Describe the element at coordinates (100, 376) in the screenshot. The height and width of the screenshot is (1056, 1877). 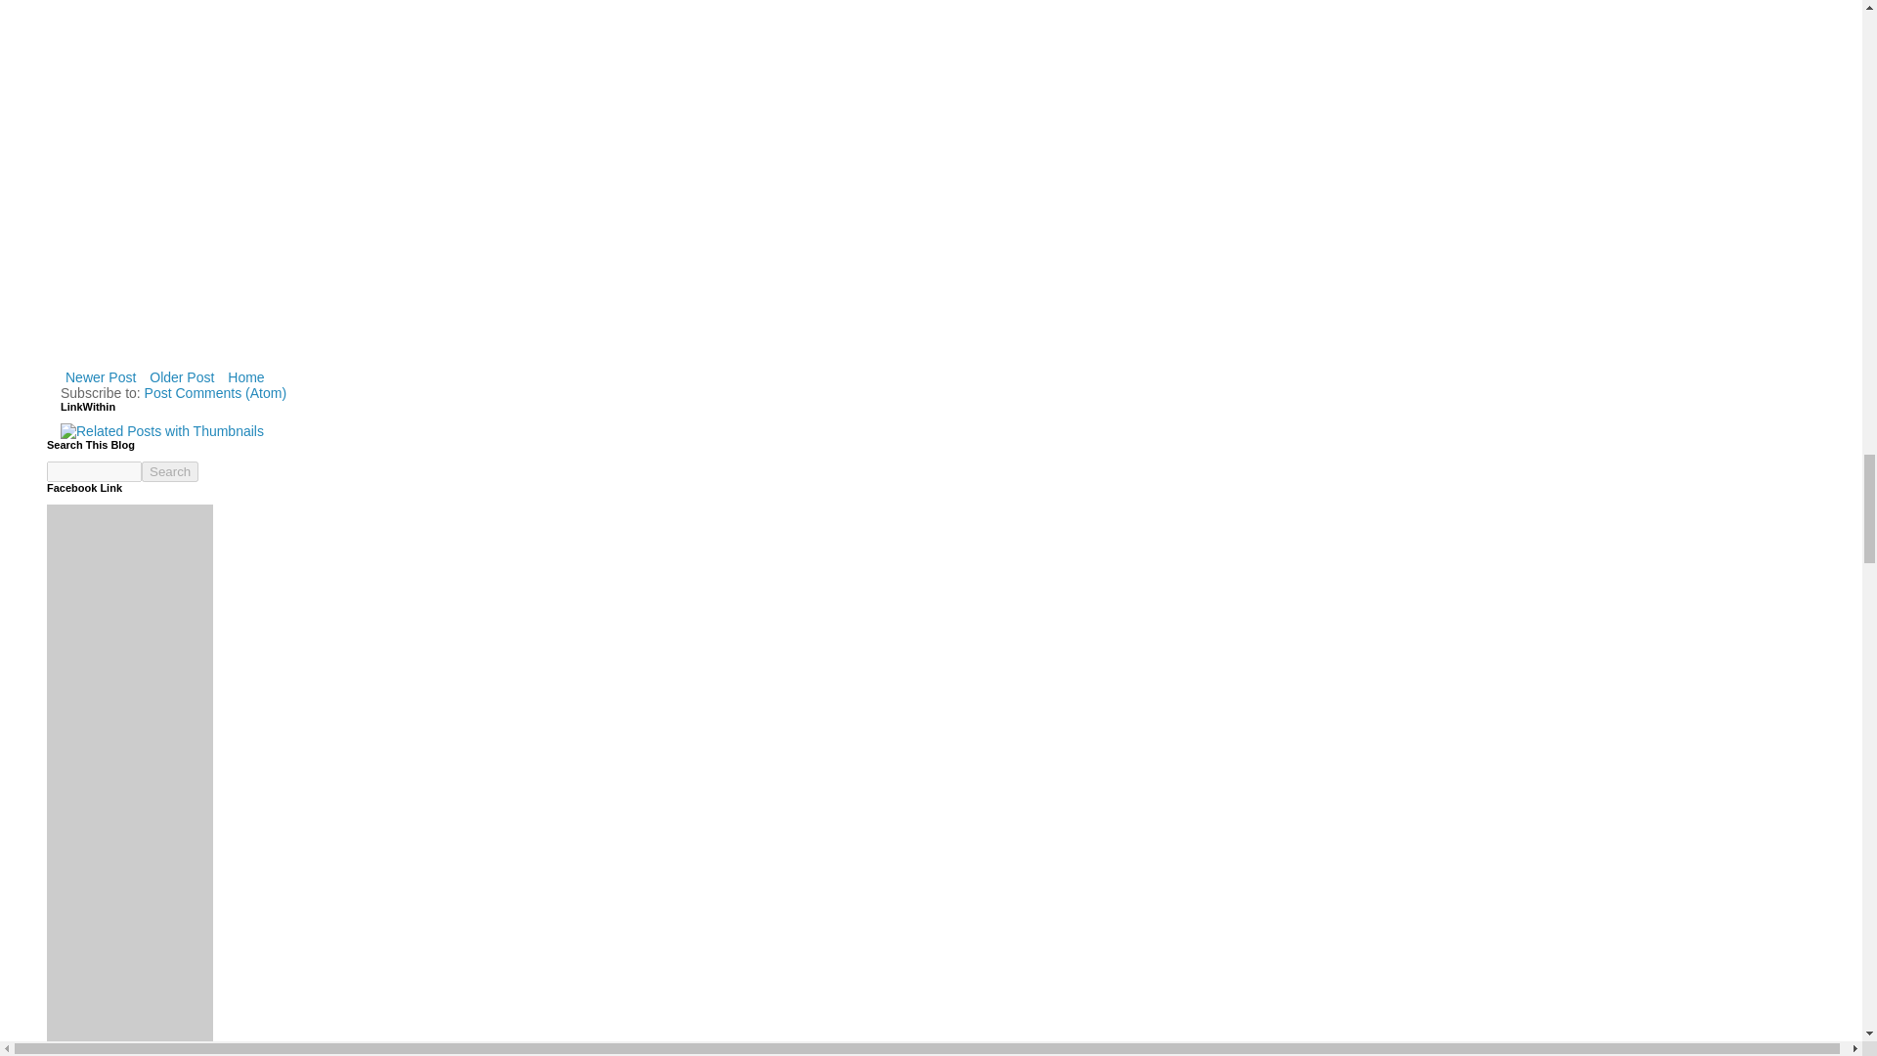
I see `Newer Post` at that location.